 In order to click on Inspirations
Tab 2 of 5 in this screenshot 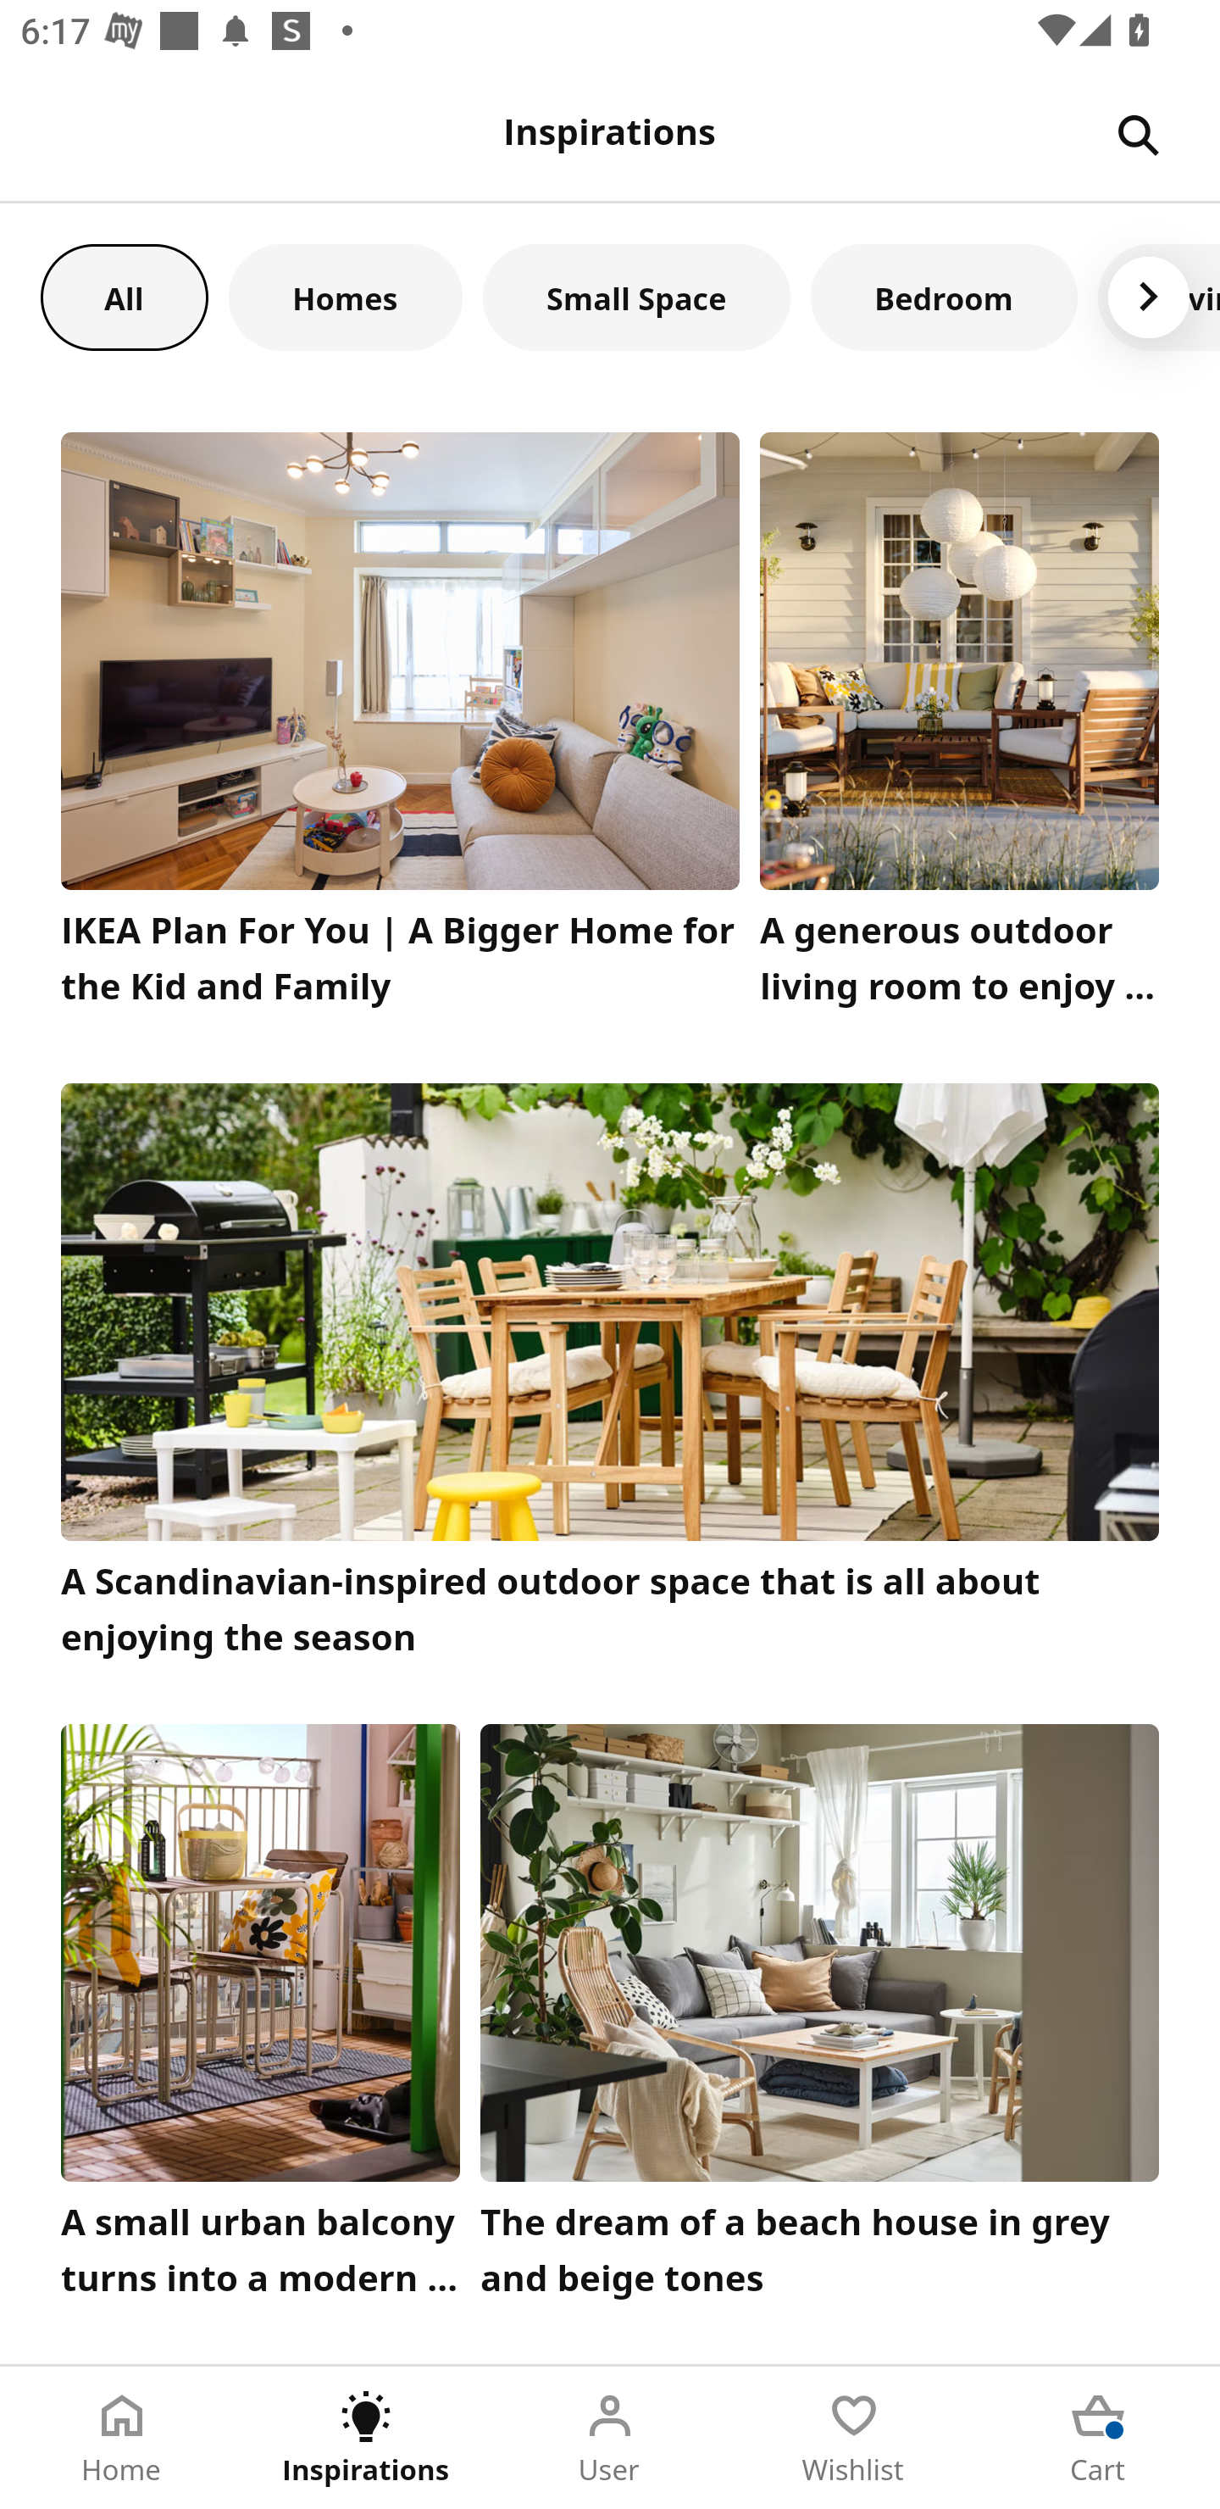, I will do `click(366, 2438)`.